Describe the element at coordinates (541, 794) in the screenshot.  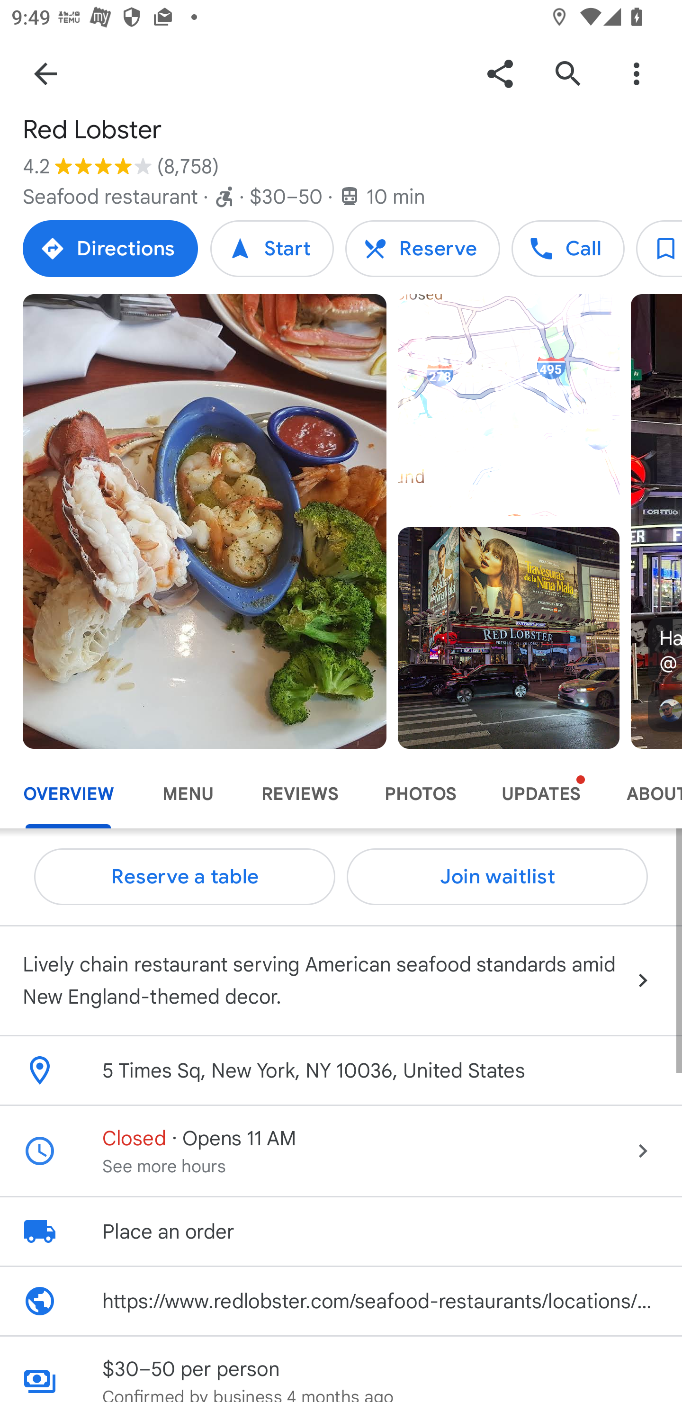
I see `UPDATES Updates New updates in Updates` at that location.